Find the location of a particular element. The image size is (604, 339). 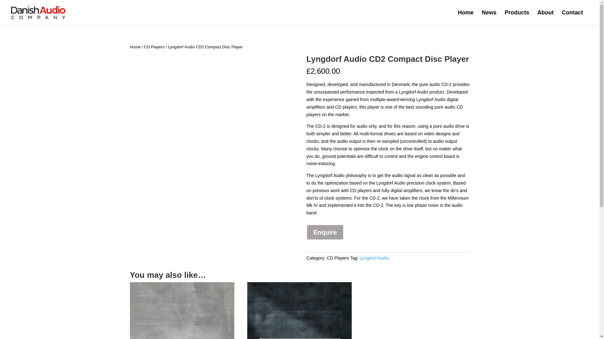

Contact is located at coordinates (572, 18).